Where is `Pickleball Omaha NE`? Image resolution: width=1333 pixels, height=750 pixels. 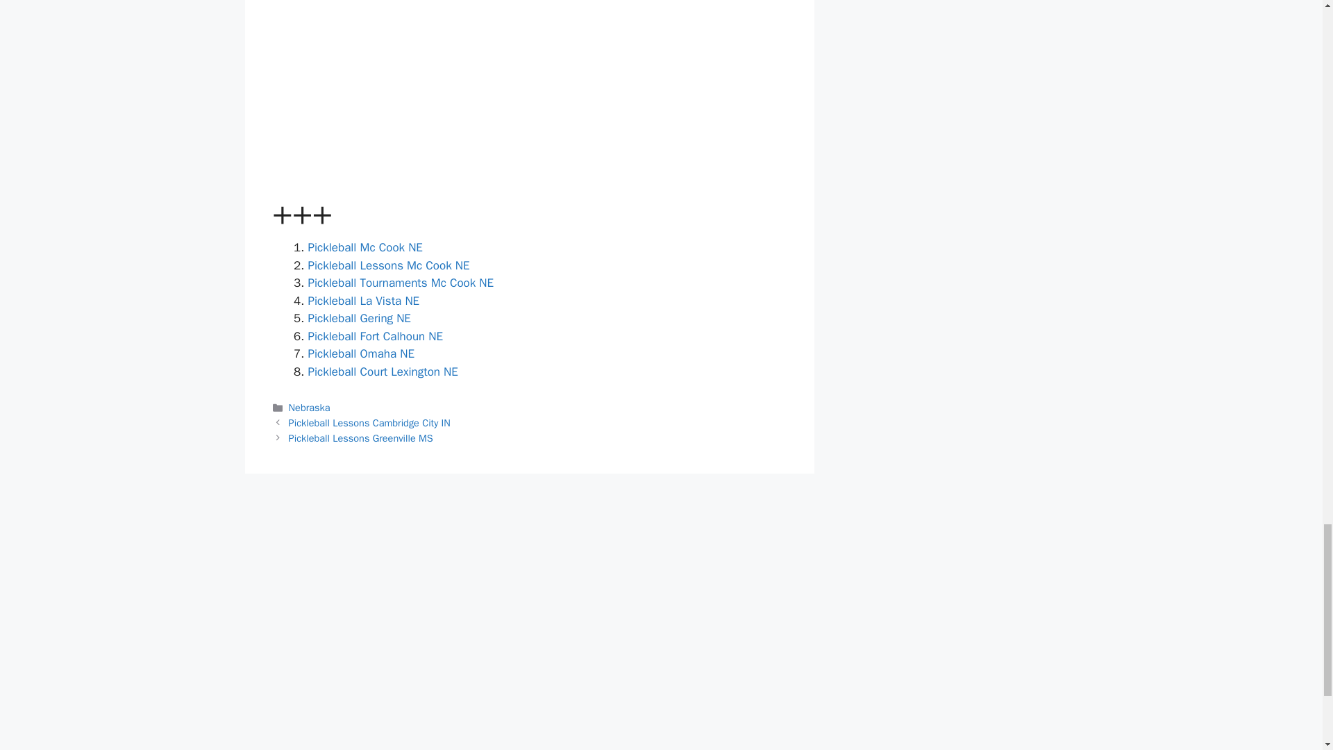
Pickleball Omaha NE is located at coordinates (361, 353).